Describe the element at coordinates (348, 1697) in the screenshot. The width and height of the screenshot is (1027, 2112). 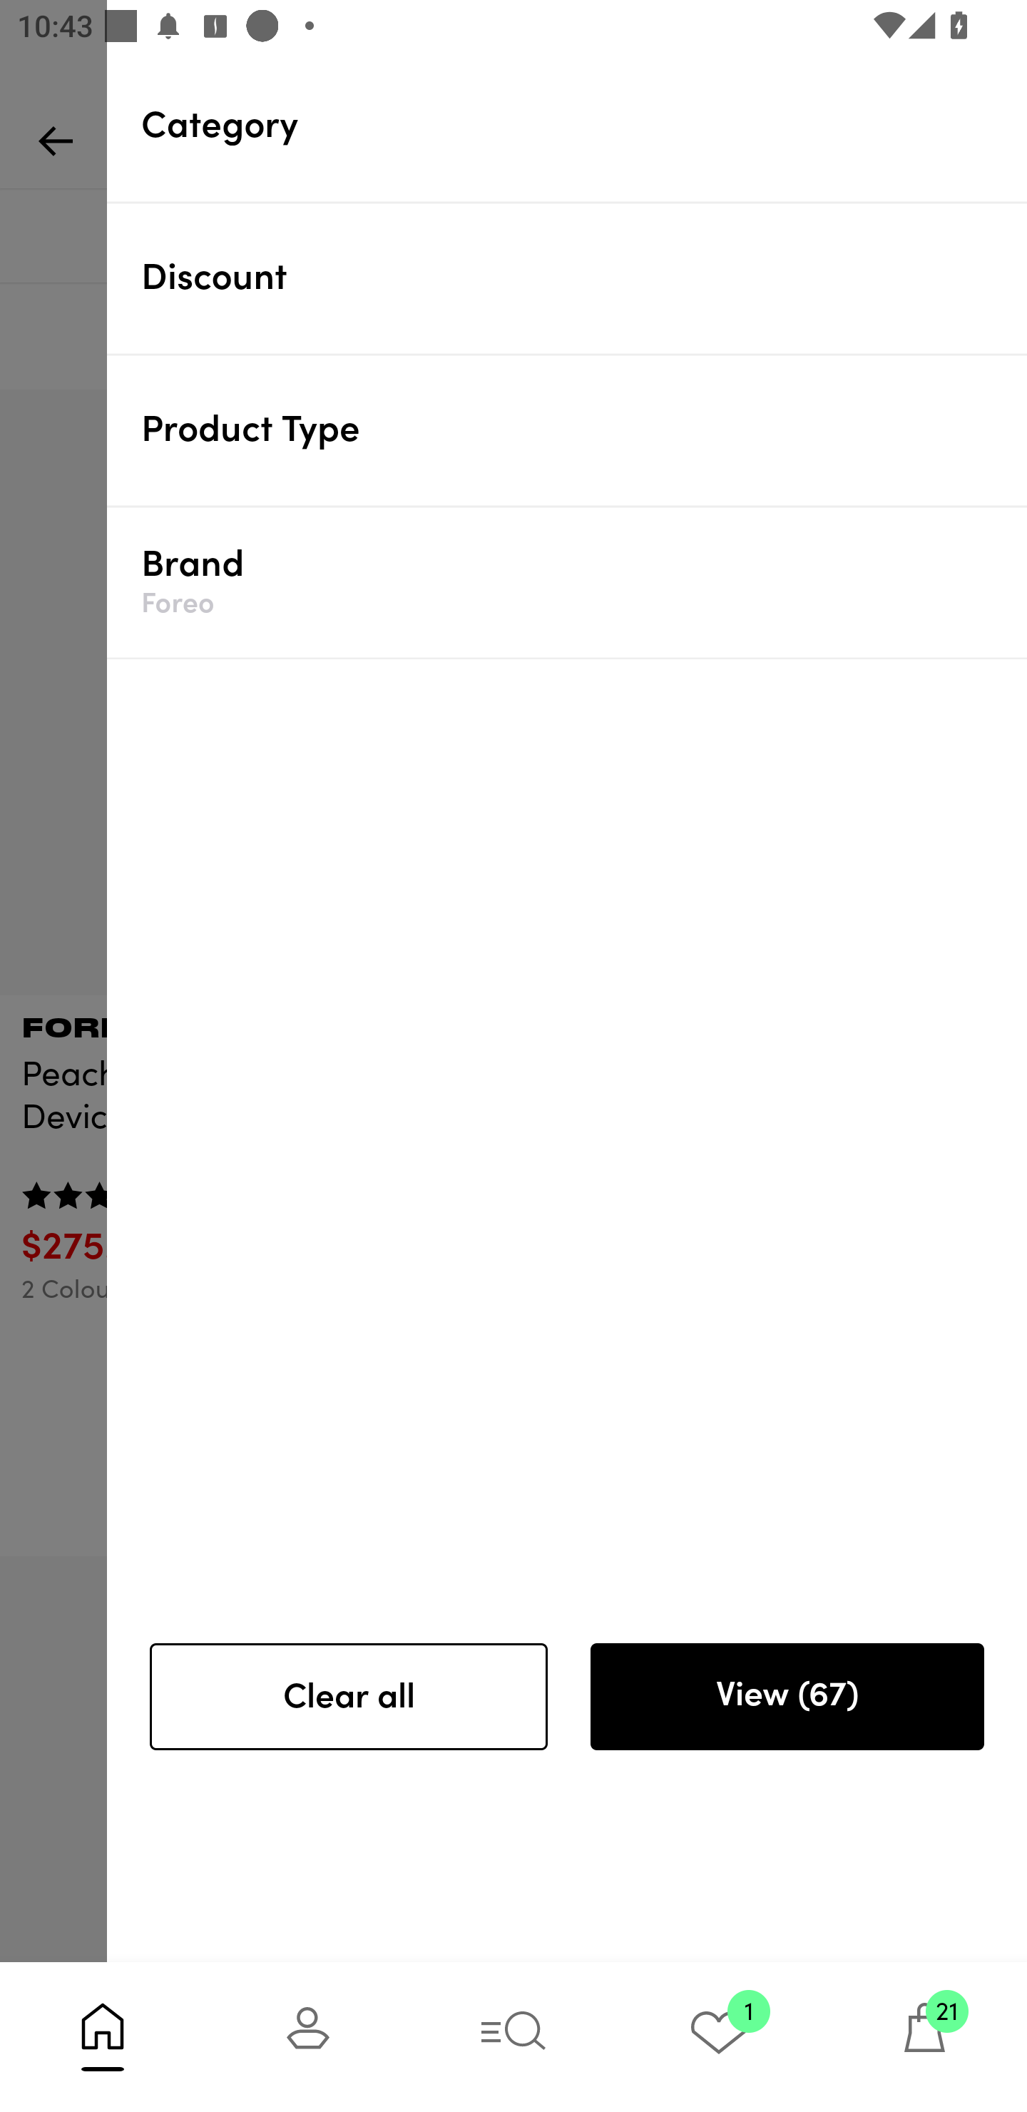
I see `Clear all` at that location.